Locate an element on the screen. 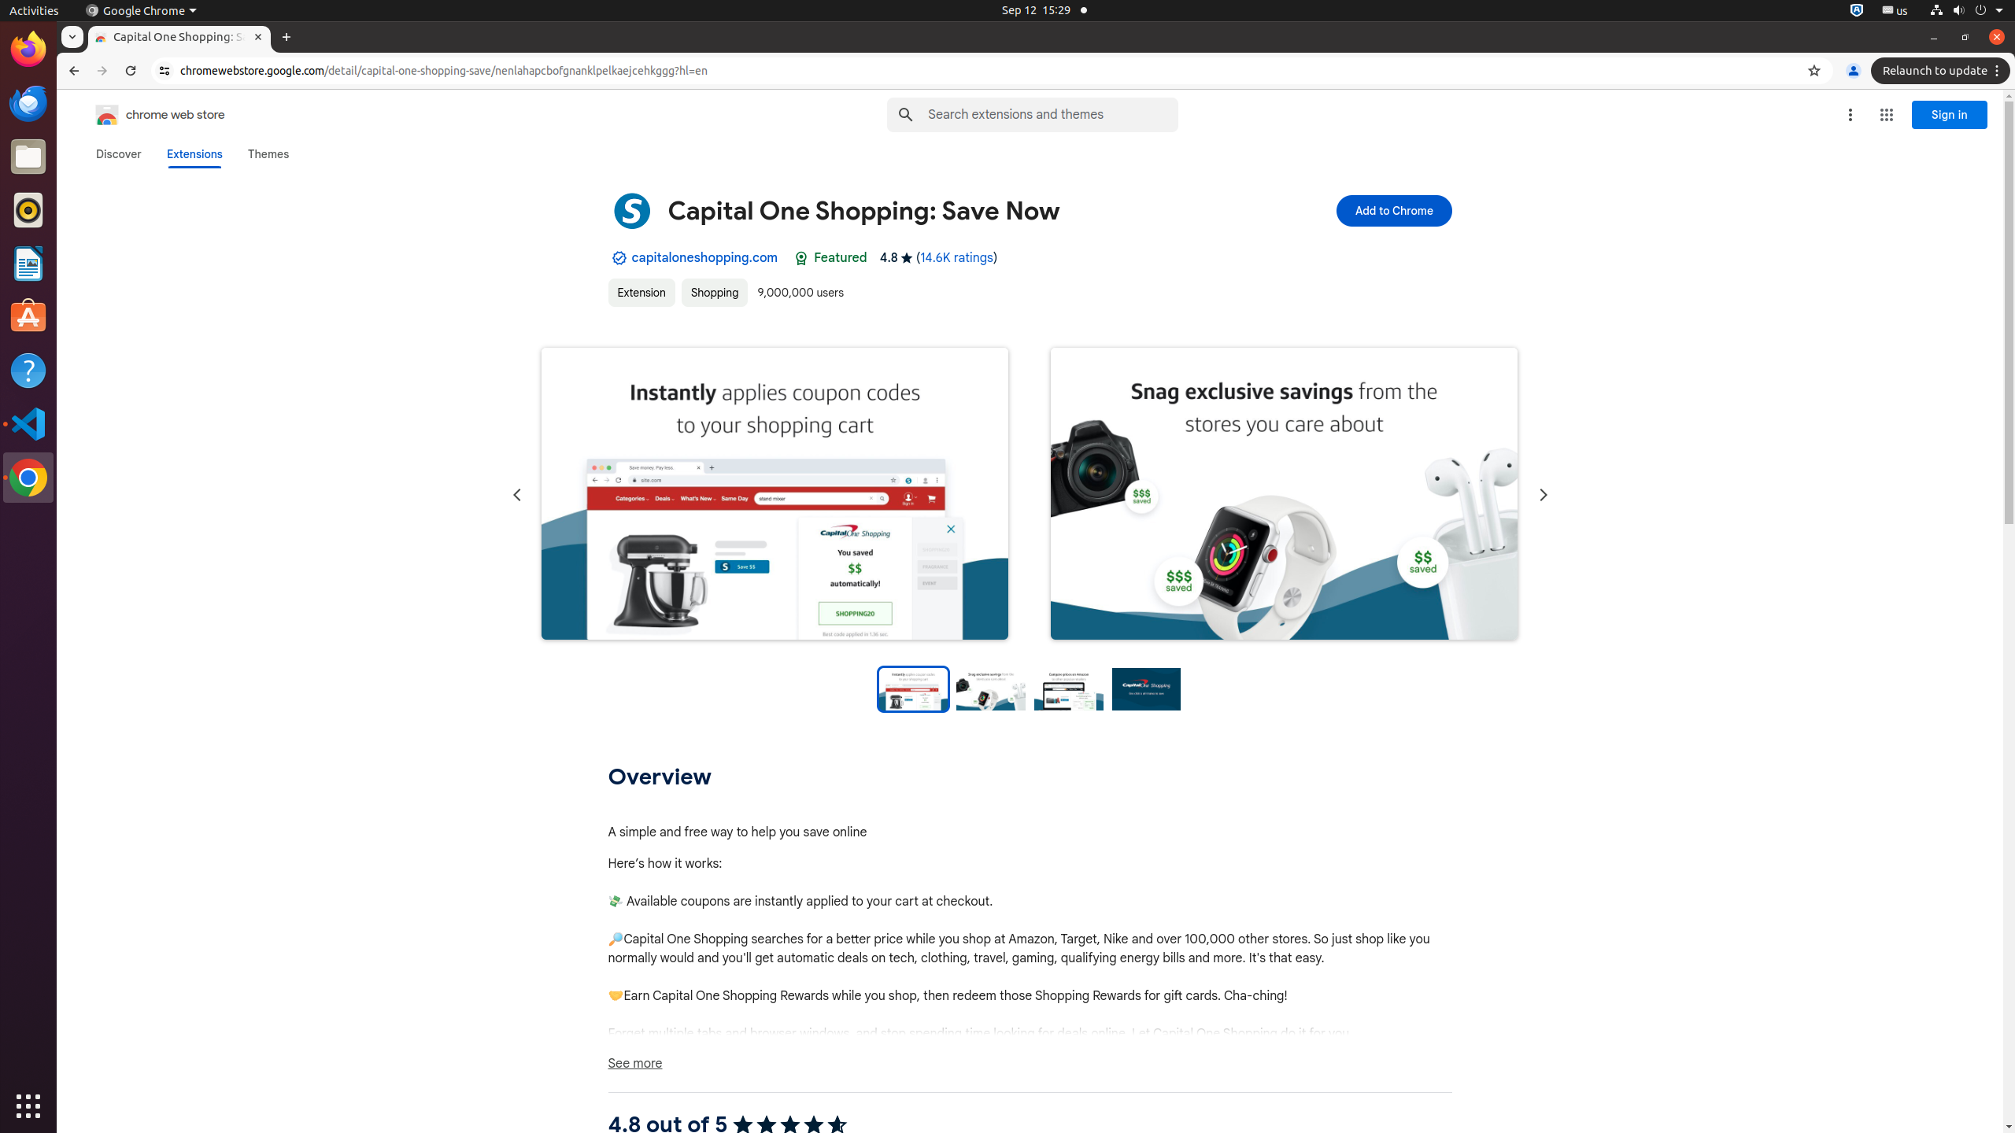  Next slide is located at coordinates (1543, 496).